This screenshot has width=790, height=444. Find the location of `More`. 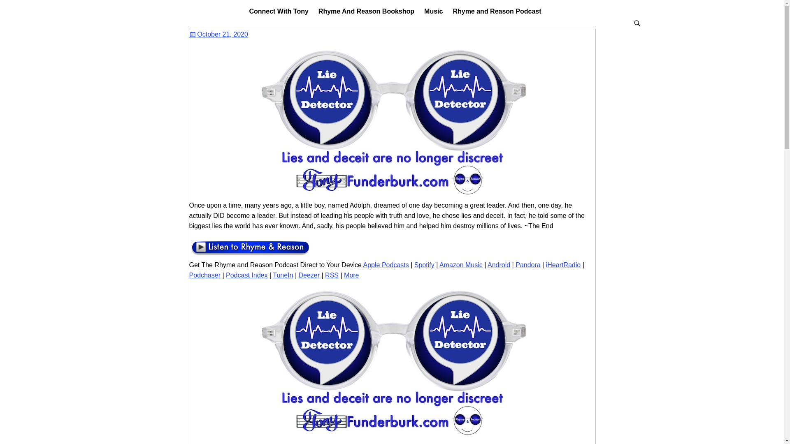

More is located at coordinates (351, 275).